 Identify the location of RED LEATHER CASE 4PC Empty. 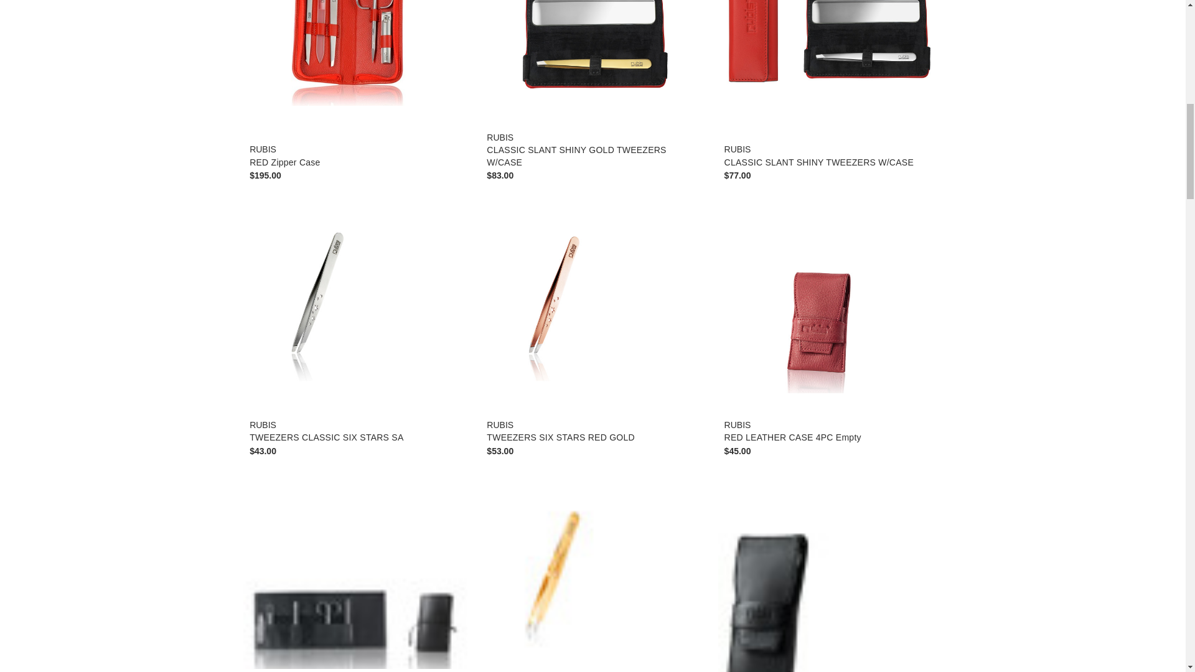
(830, 304).